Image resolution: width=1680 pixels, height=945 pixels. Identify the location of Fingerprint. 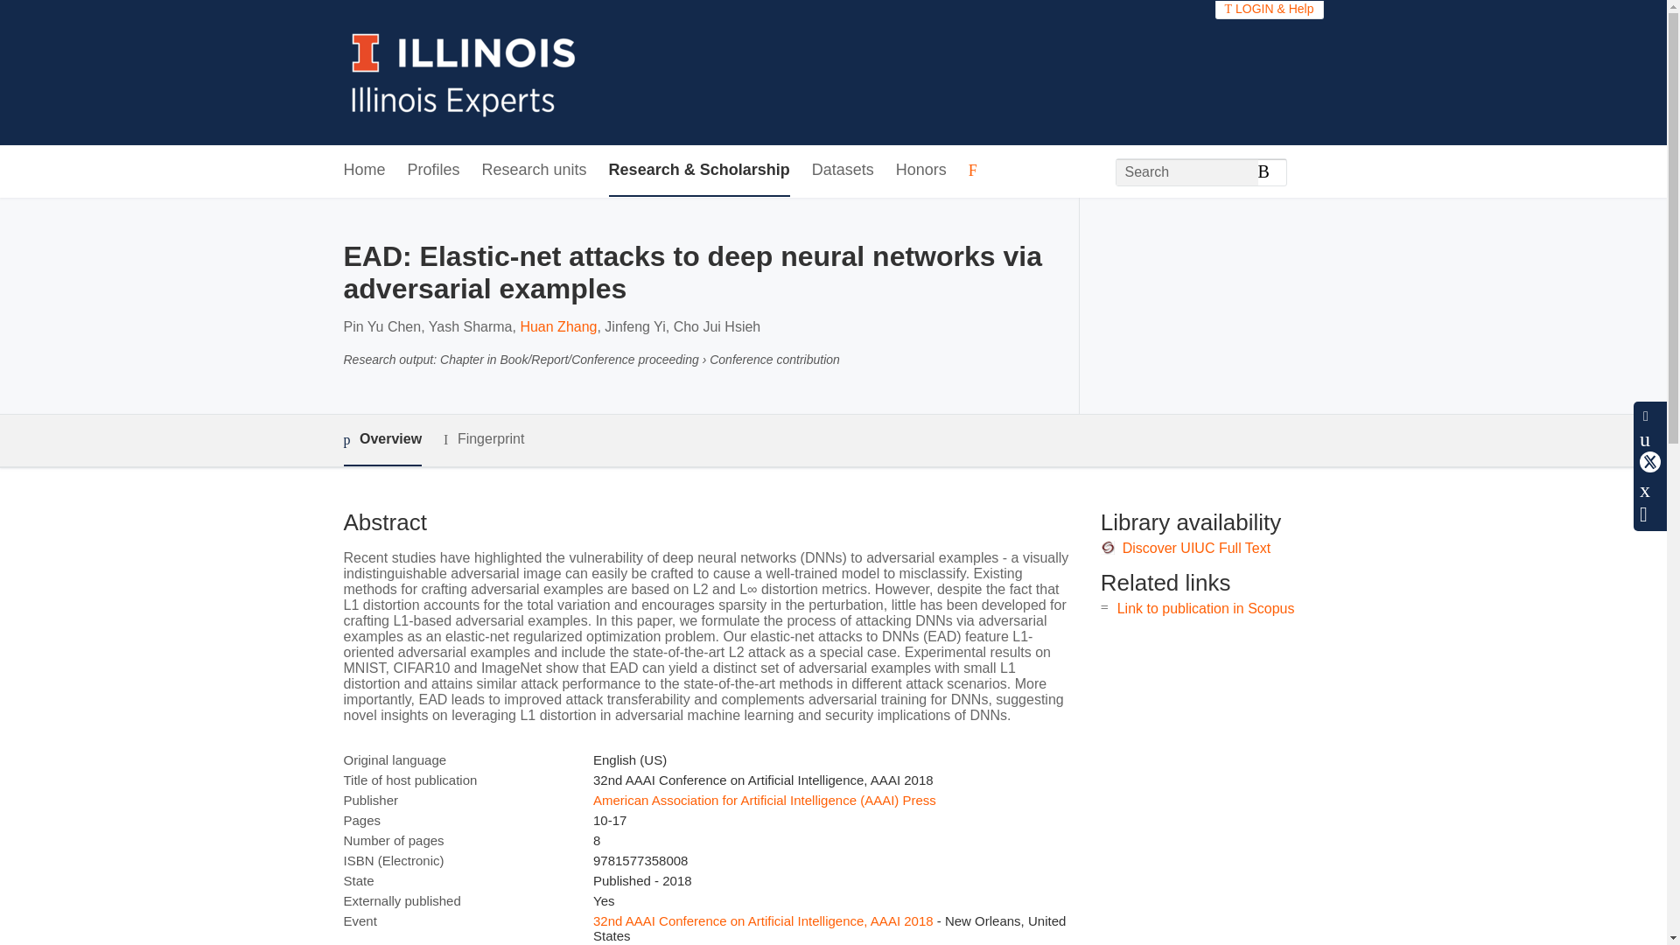
(483, 439).